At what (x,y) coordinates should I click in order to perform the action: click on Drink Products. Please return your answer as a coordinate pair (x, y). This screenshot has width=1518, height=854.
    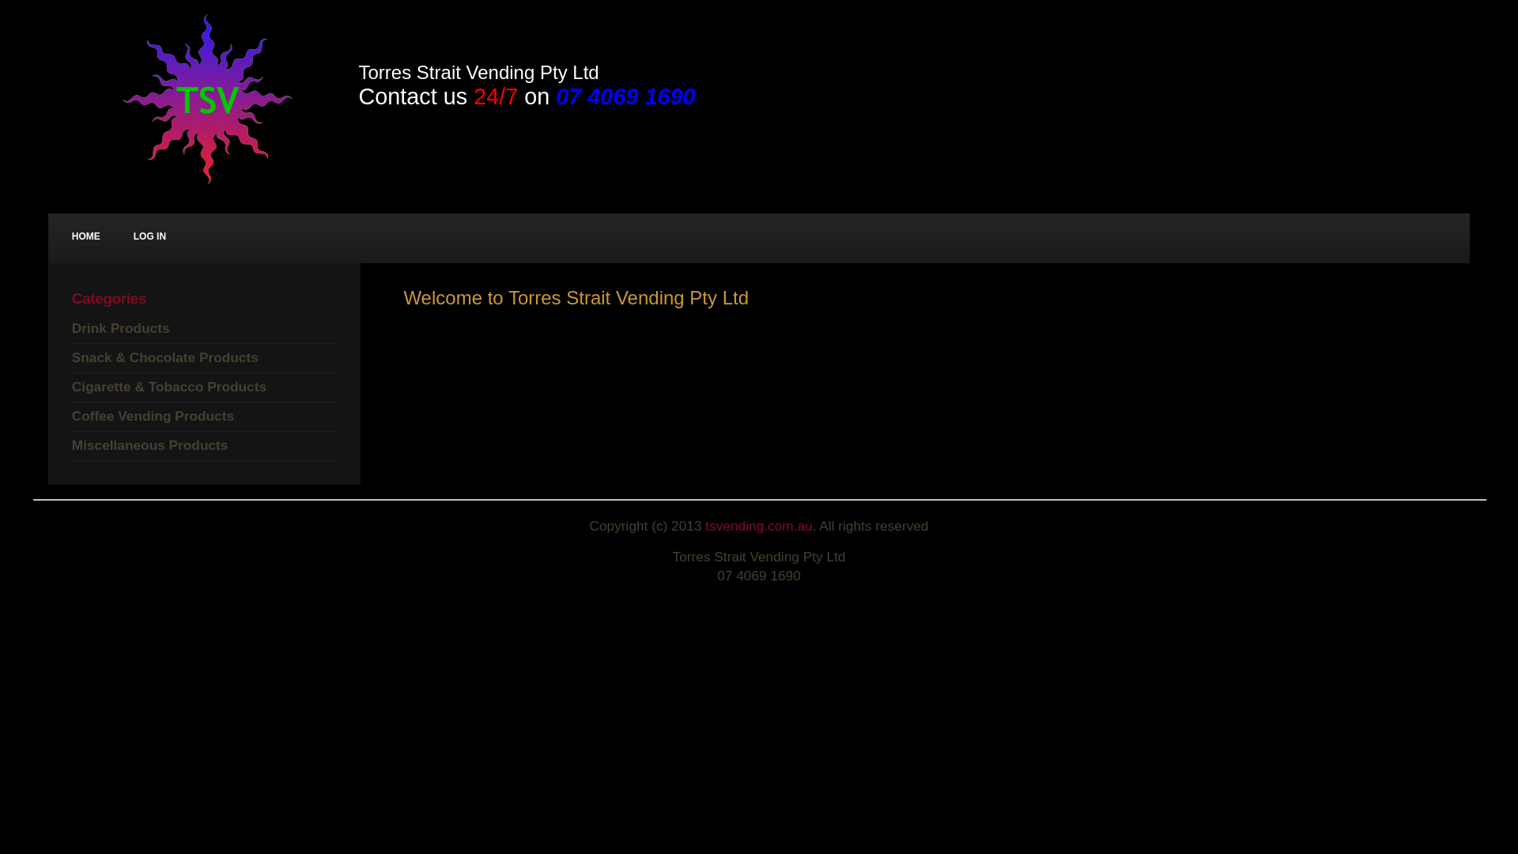
    Looking at the image, I should click on (121, 328).